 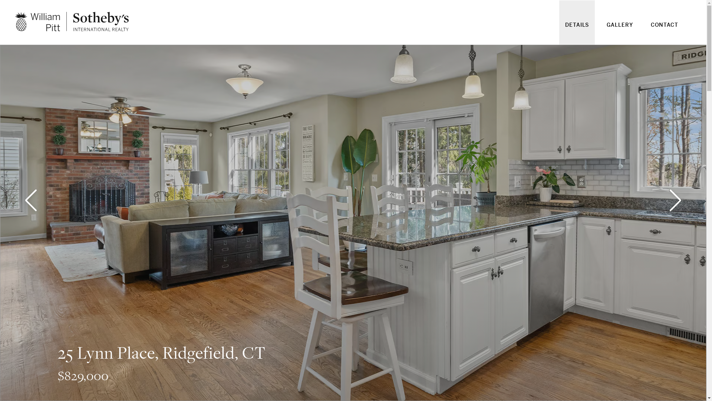 I want to click on GALLERY, so click(x=620, y=30).